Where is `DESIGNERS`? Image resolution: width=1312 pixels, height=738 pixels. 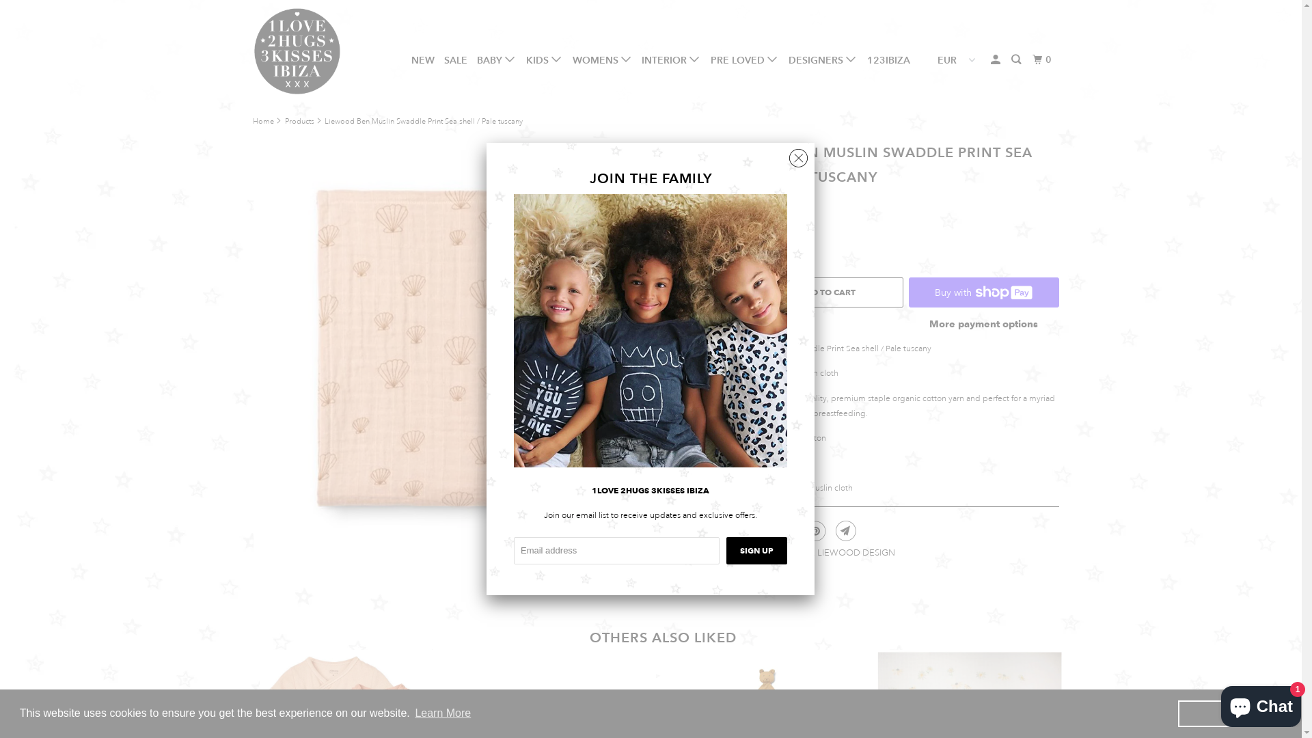
DESIGNERS is located at coordinates (823, 60).